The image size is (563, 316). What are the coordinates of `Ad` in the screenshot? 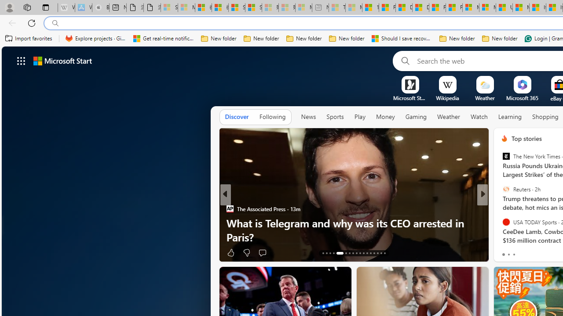 It's located at (502, 253).